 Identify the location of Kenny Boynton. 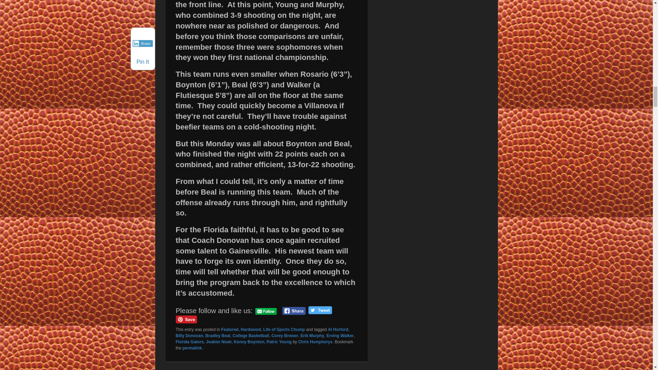
(249, 342).